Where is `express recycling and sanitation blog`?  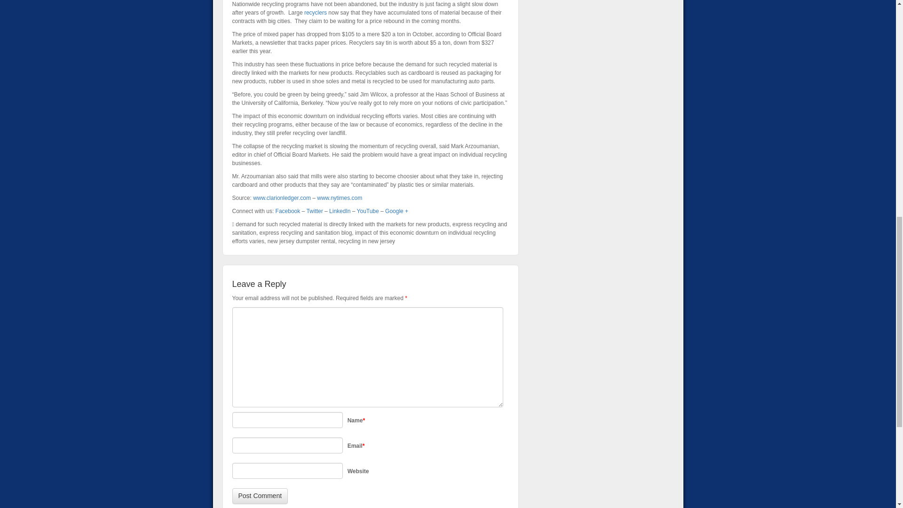 express recycling and sanitation blog is located at coordinates (306, 233).